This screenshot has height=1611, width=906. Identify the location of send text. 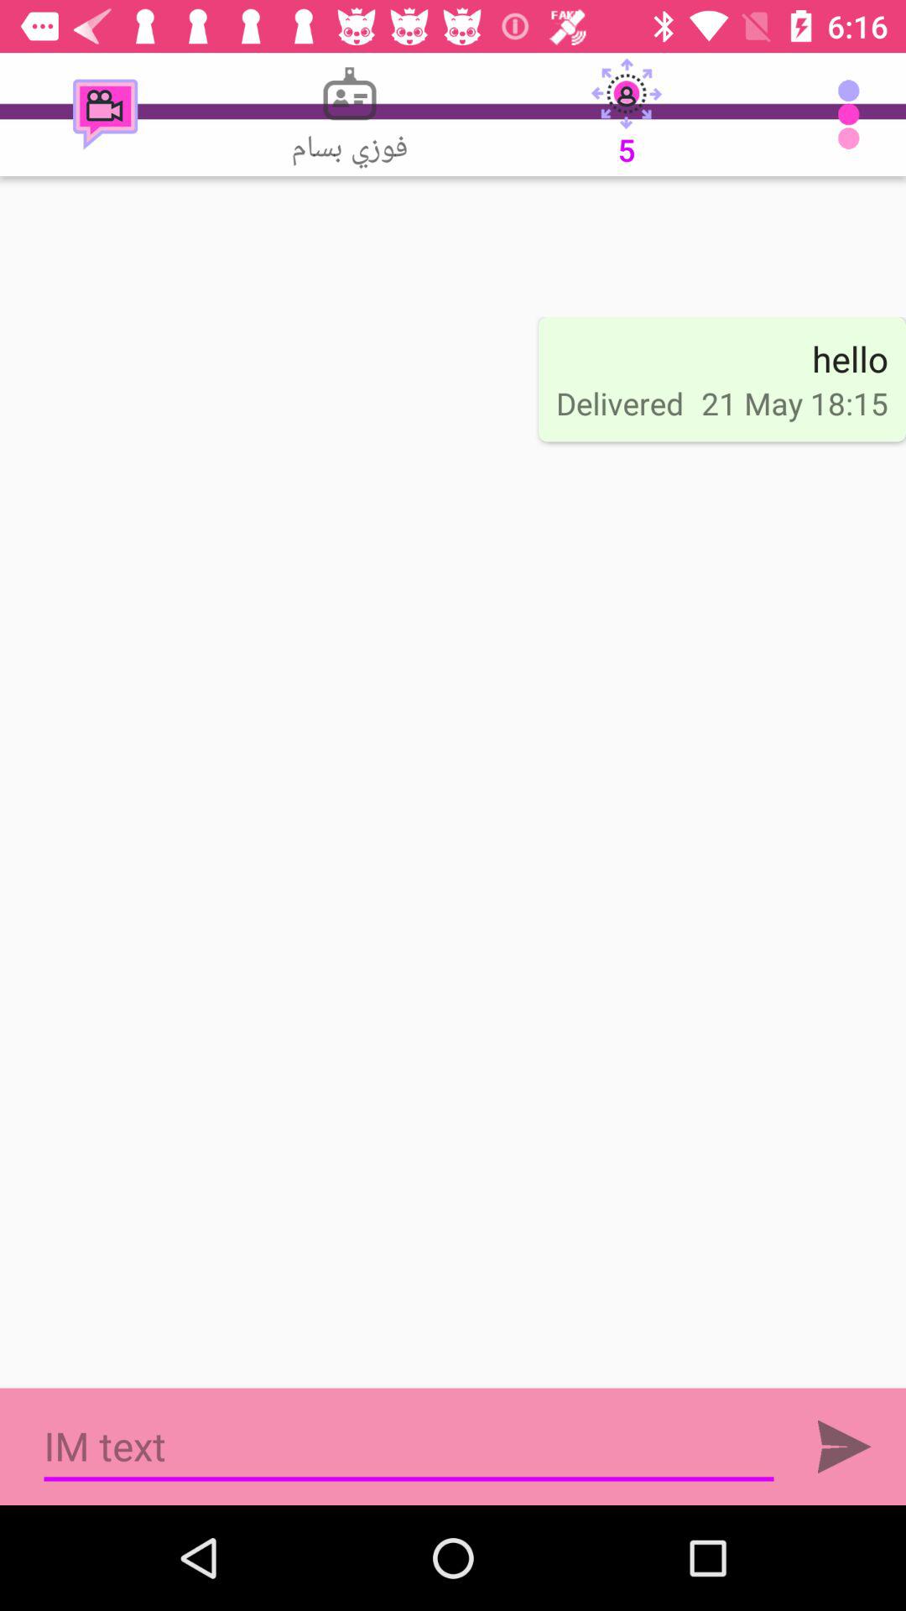
(844, 1447).